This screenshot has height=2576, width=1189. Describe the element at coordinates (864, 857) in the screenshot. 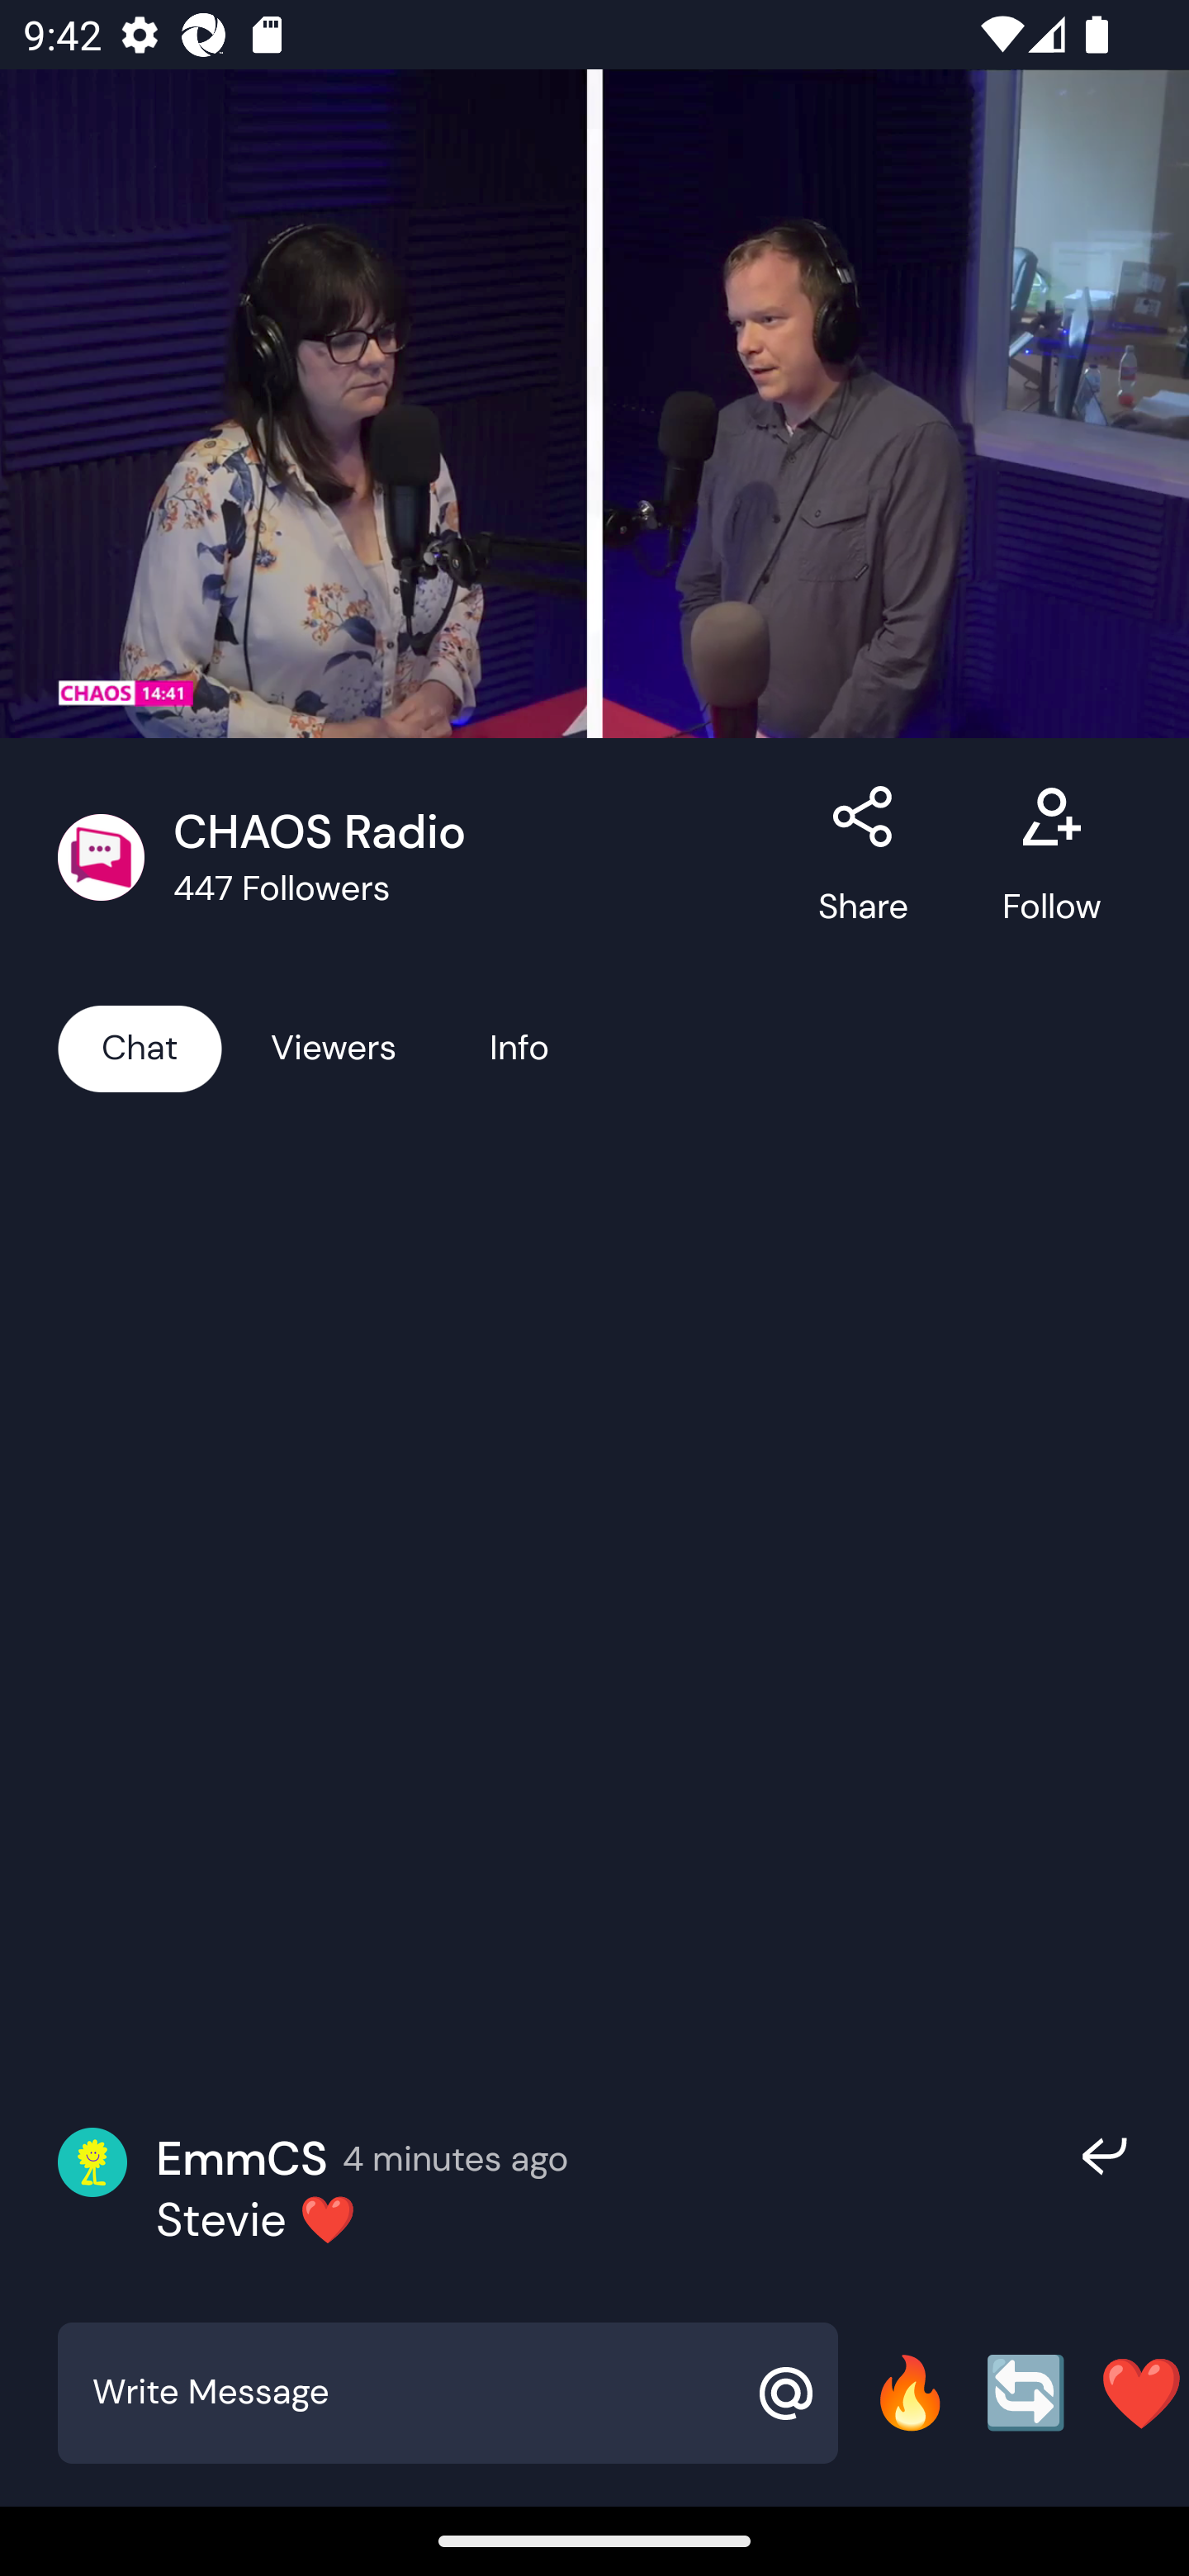

I see `Share` at that location.